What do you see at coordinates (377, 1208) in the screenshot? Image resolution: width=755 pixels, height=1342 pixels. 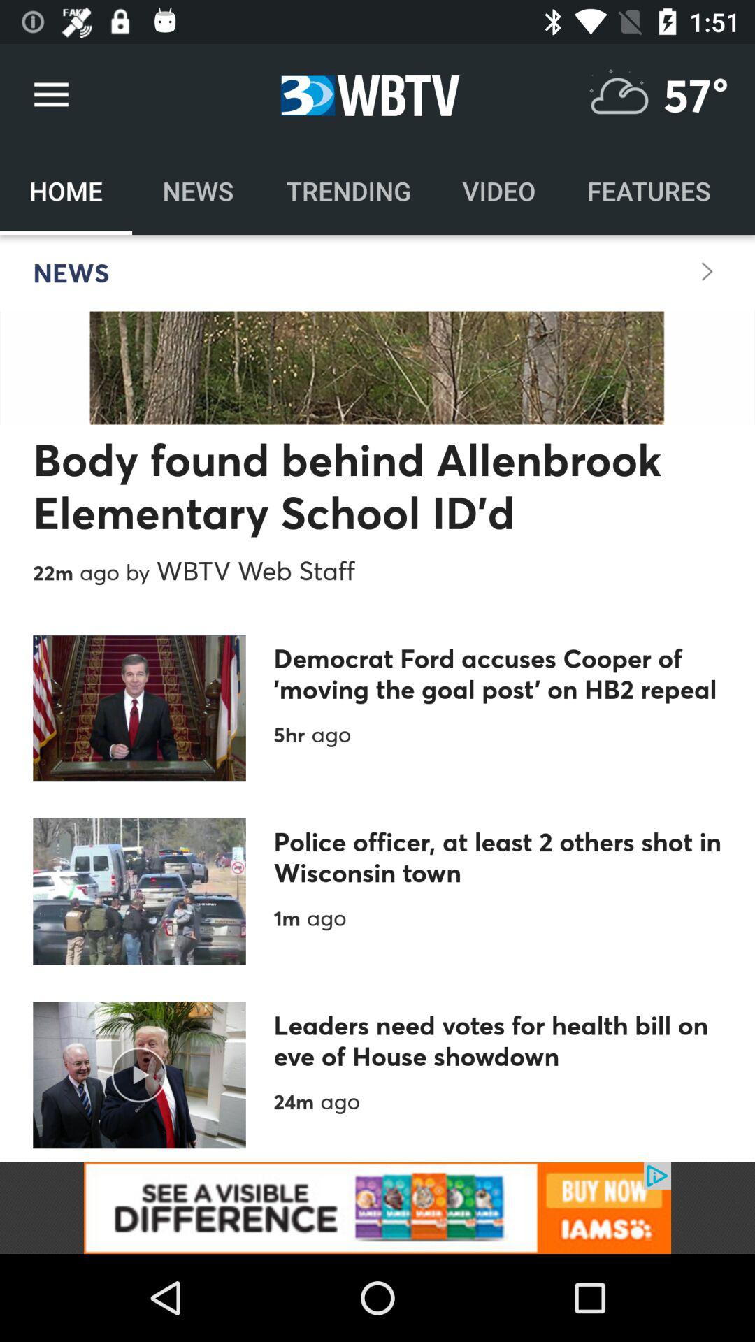 I see `go to advertisement` at bounding box center [377, 1208].